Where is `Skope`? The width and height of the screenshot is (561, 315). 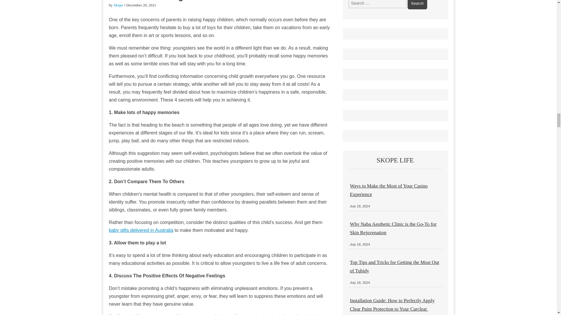 Skope is located at coordinates (119, 5).